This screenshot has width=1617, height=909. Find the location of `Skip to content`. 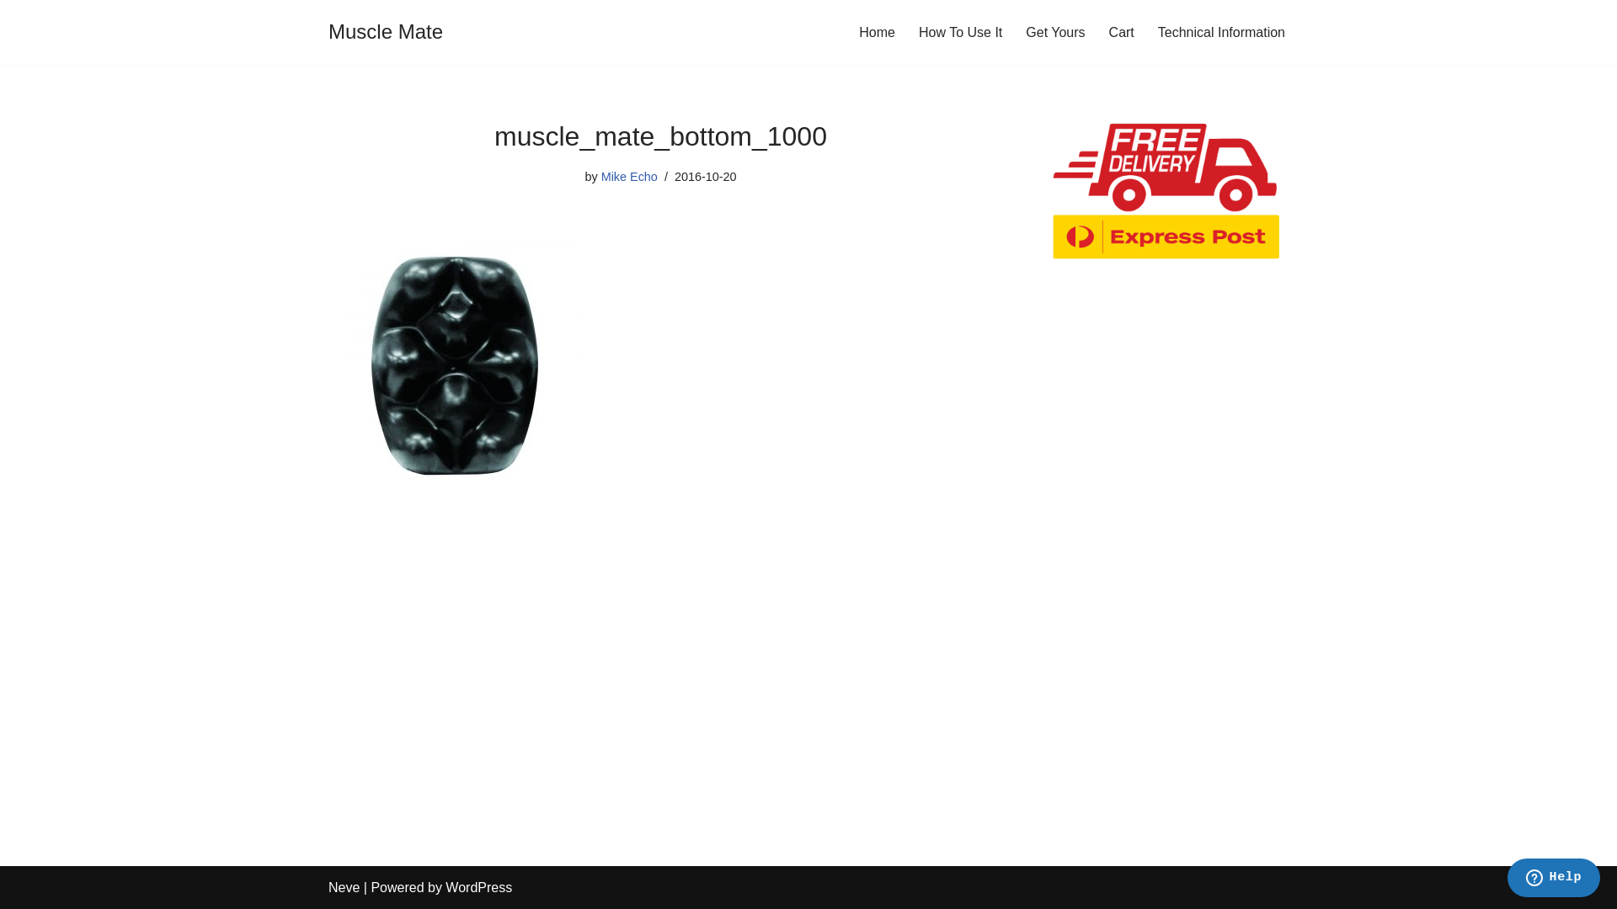

Skip to content is located at coordinates (13, 35).